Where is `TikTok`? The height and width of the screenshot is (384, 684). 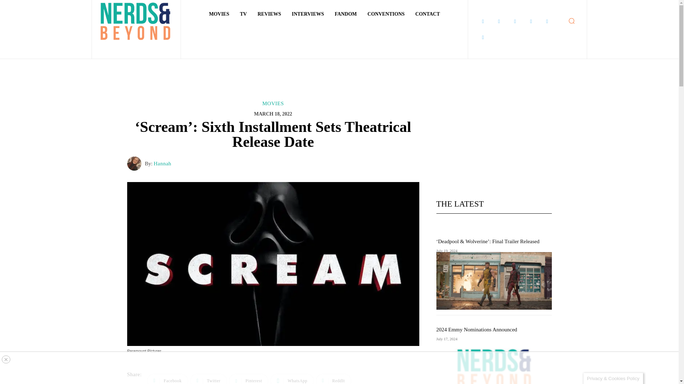
TikTok is located at coordinates (531, 21).